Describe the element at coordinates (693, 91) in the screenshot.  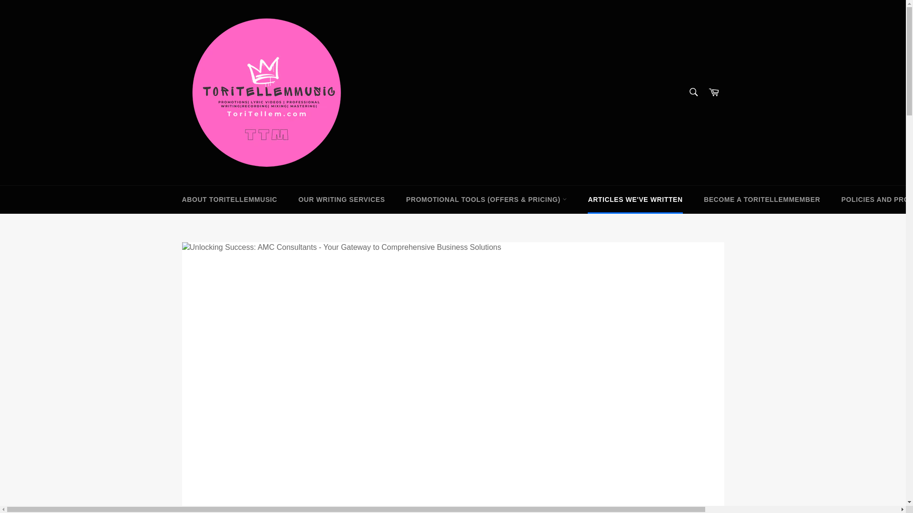
I see `Search` at that location.